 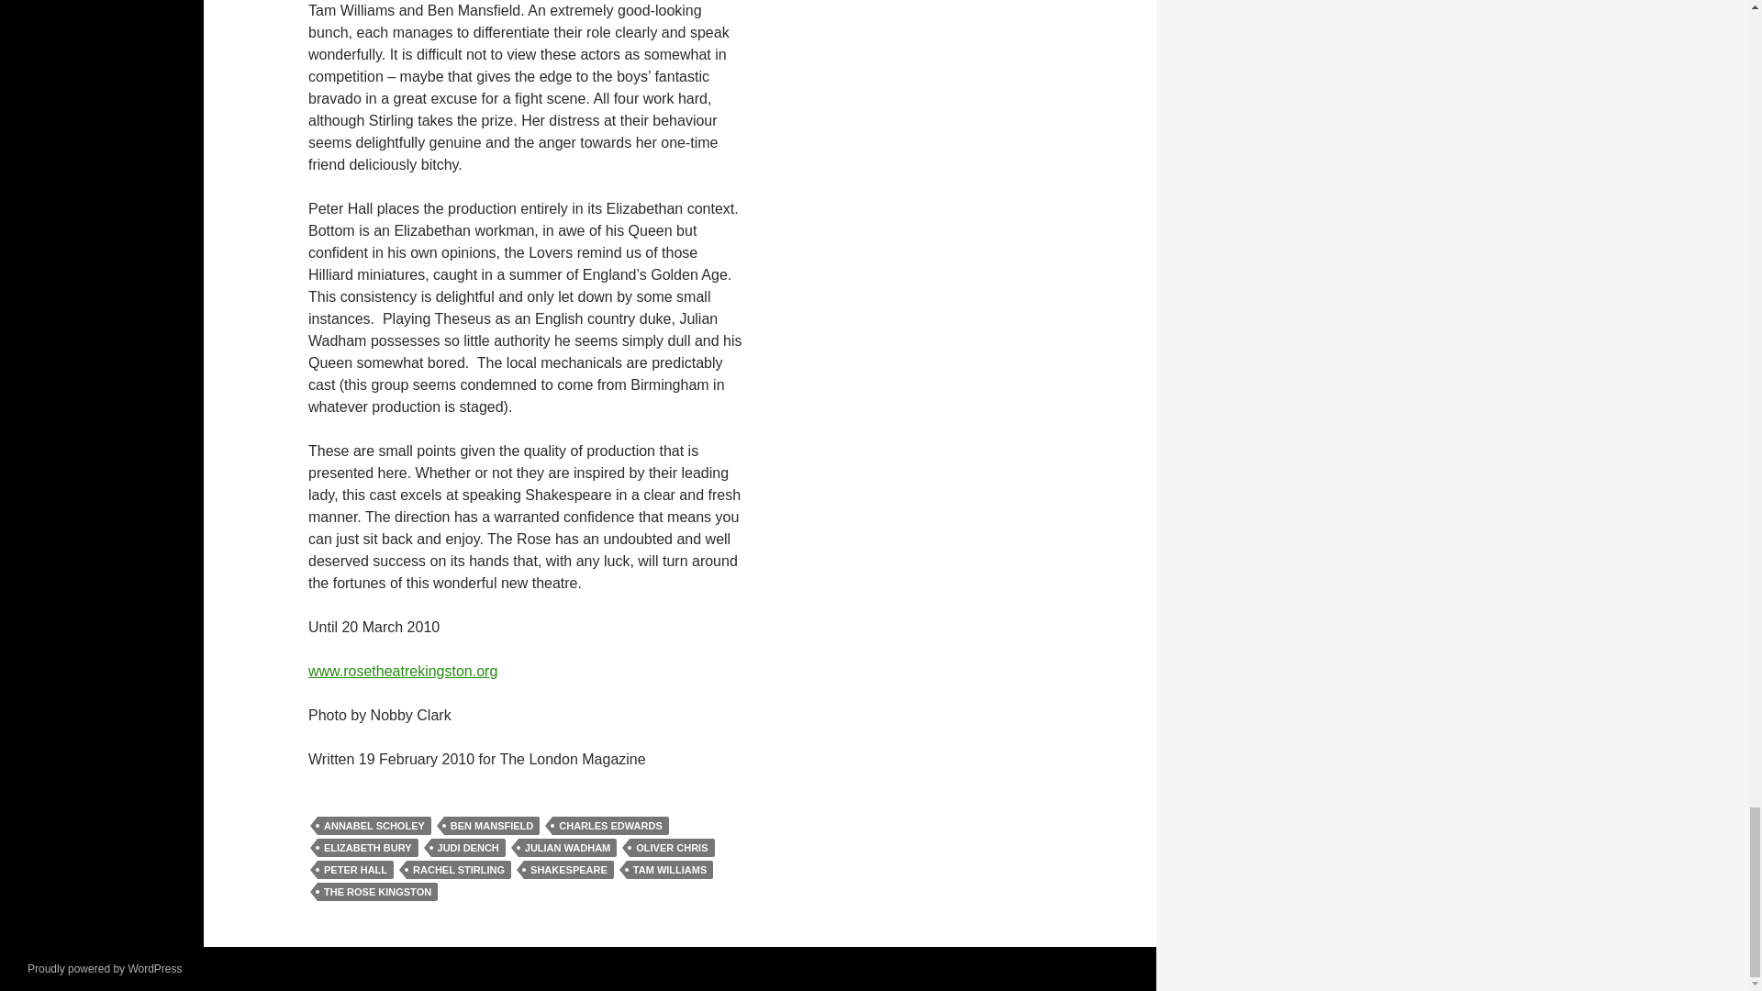 I want to click on www.rosetheatrekingston.org, so click(x=402, y=670).